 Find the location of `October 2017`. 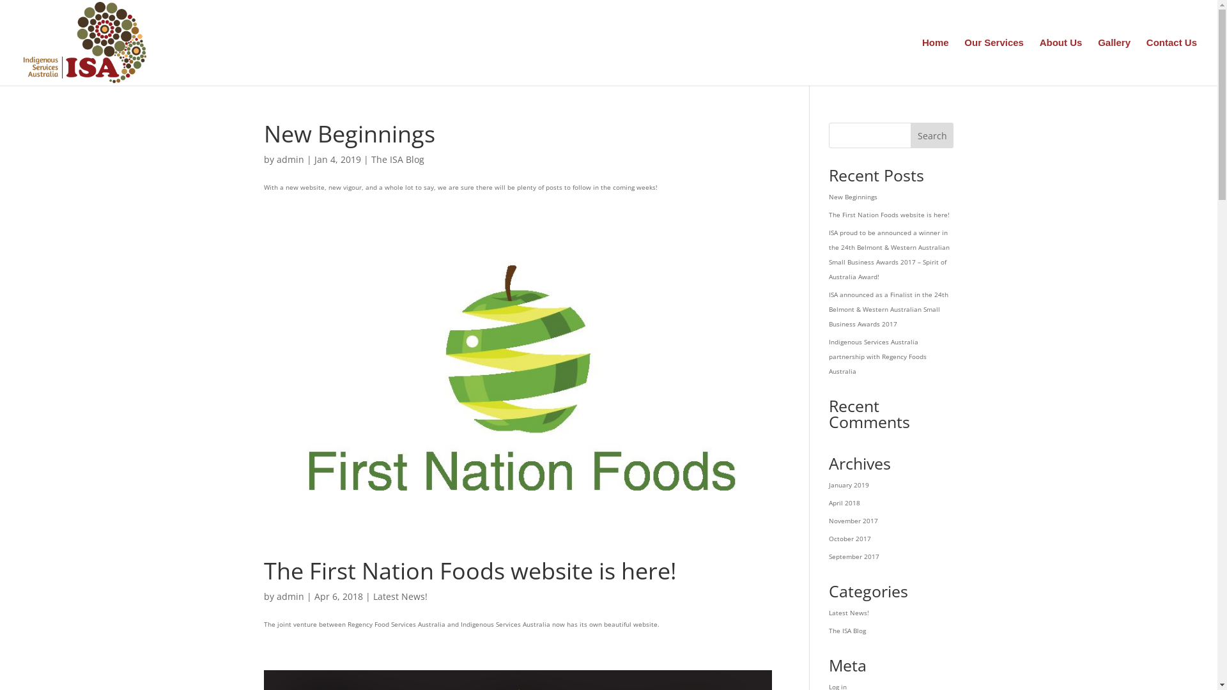

October 2017 is located at coordinates (850, 539).